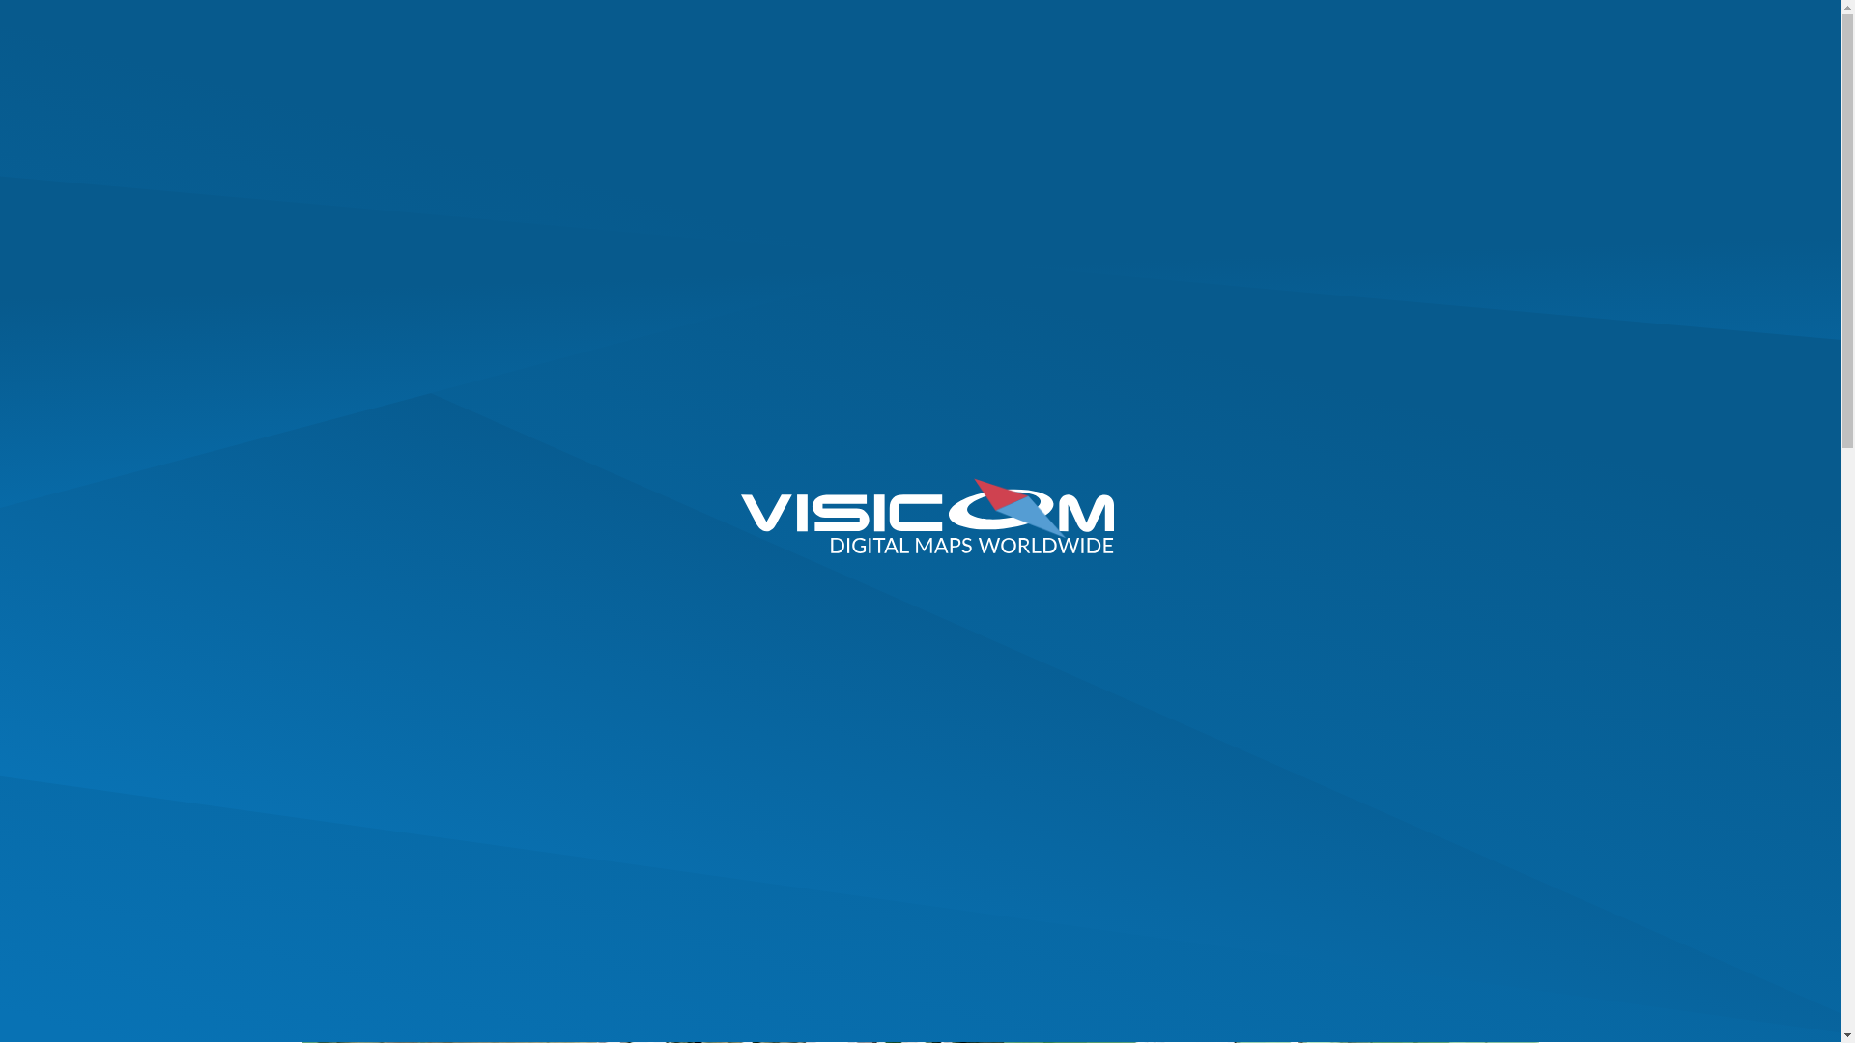 The height and width of the screenshot is (1043, 1855). What do you see at coordinates (896, 77) in the screenshot?
I see `Markets` at bounding box center [896, 77].